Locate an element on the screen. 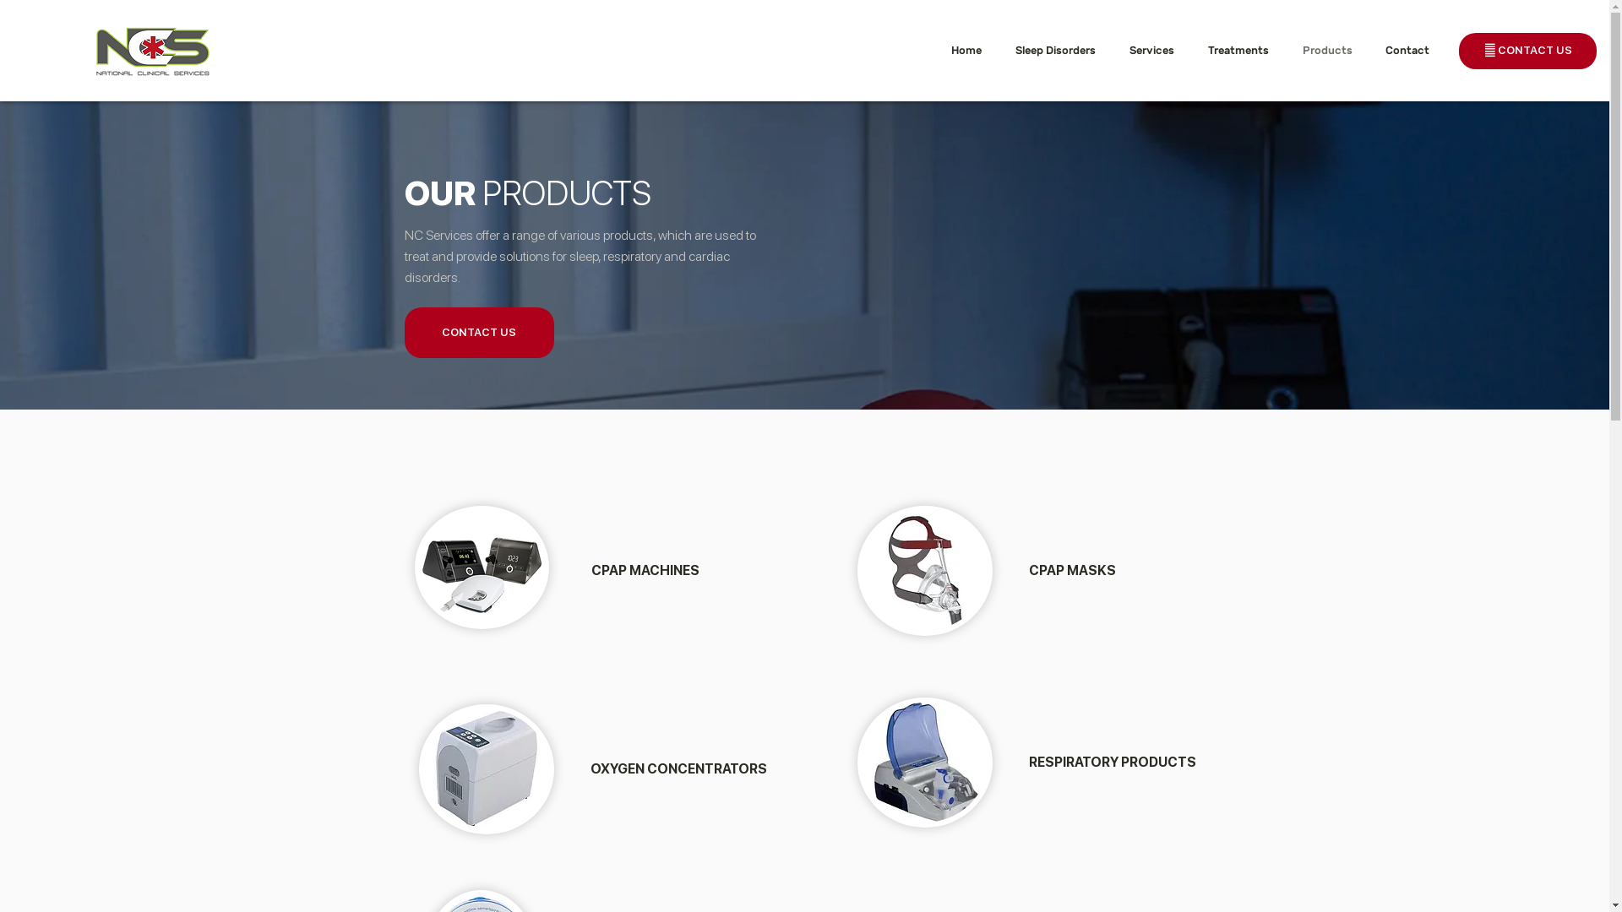  Contact is located at coordinates (1411, 51).